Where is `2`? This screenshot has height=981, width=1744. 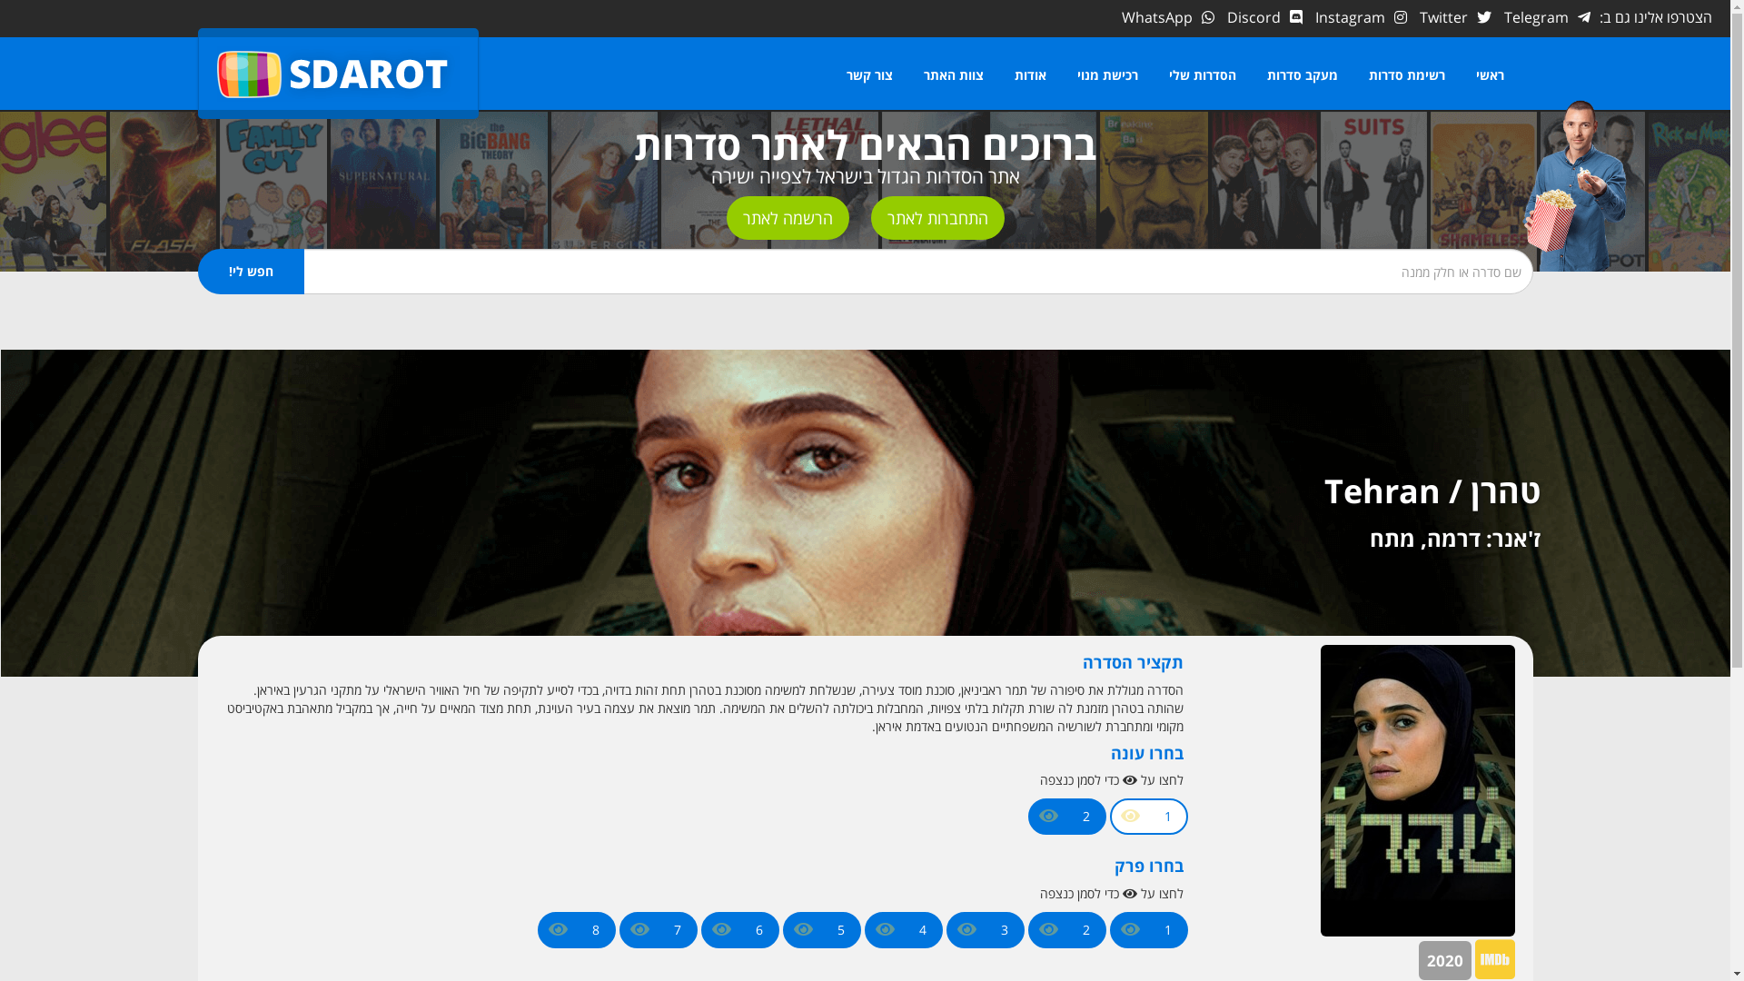
2 is located at coordinates (1086, 930).